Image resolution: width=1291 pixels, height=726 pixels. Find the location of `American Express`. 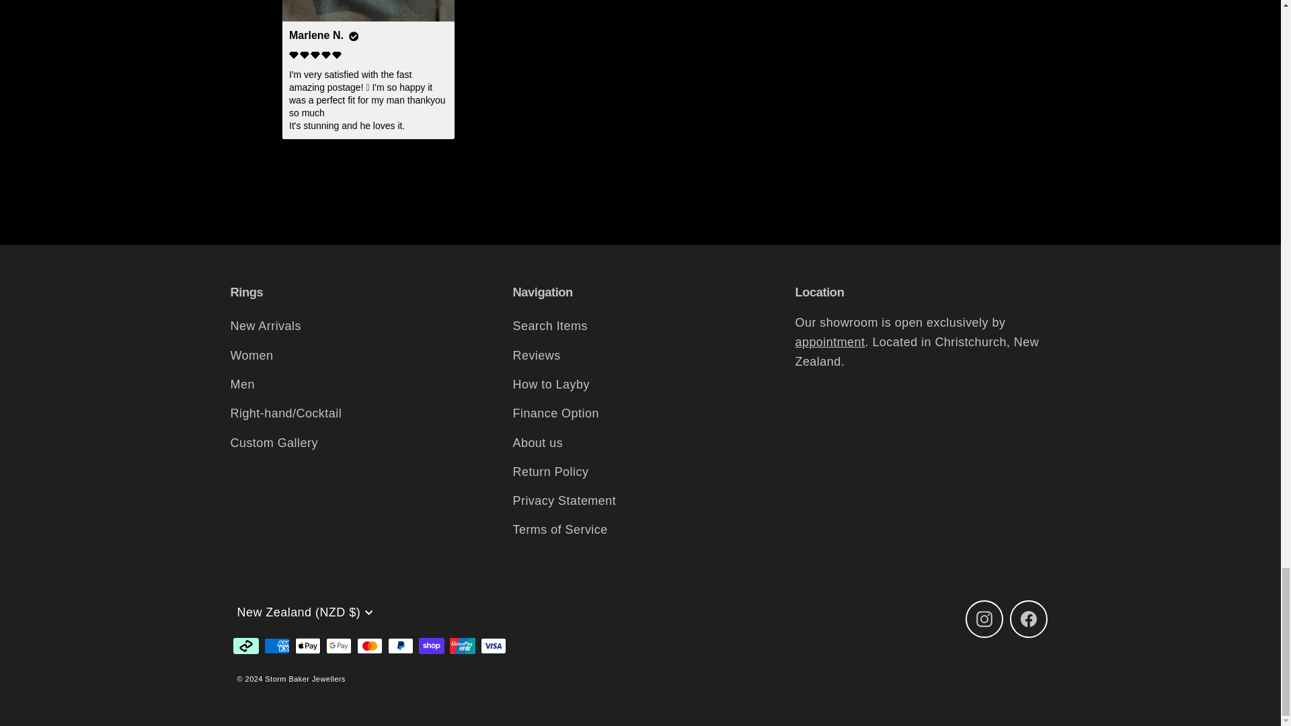

American Express is located at coordinates (276, 646).